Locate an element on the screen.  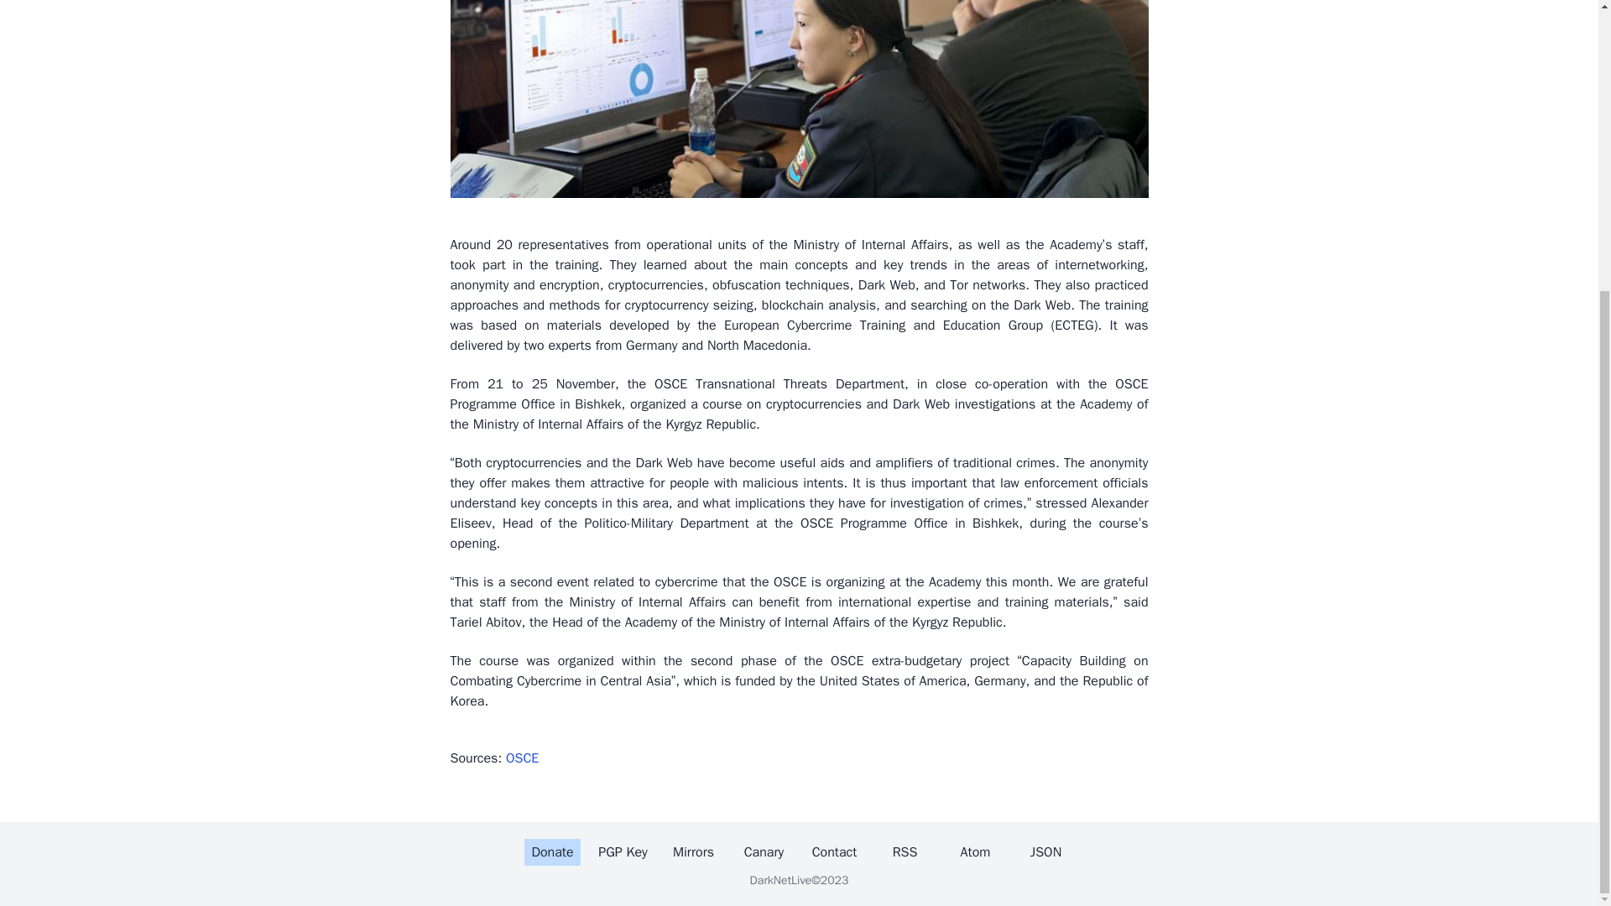
Atom is located at coordinates (975, 852).